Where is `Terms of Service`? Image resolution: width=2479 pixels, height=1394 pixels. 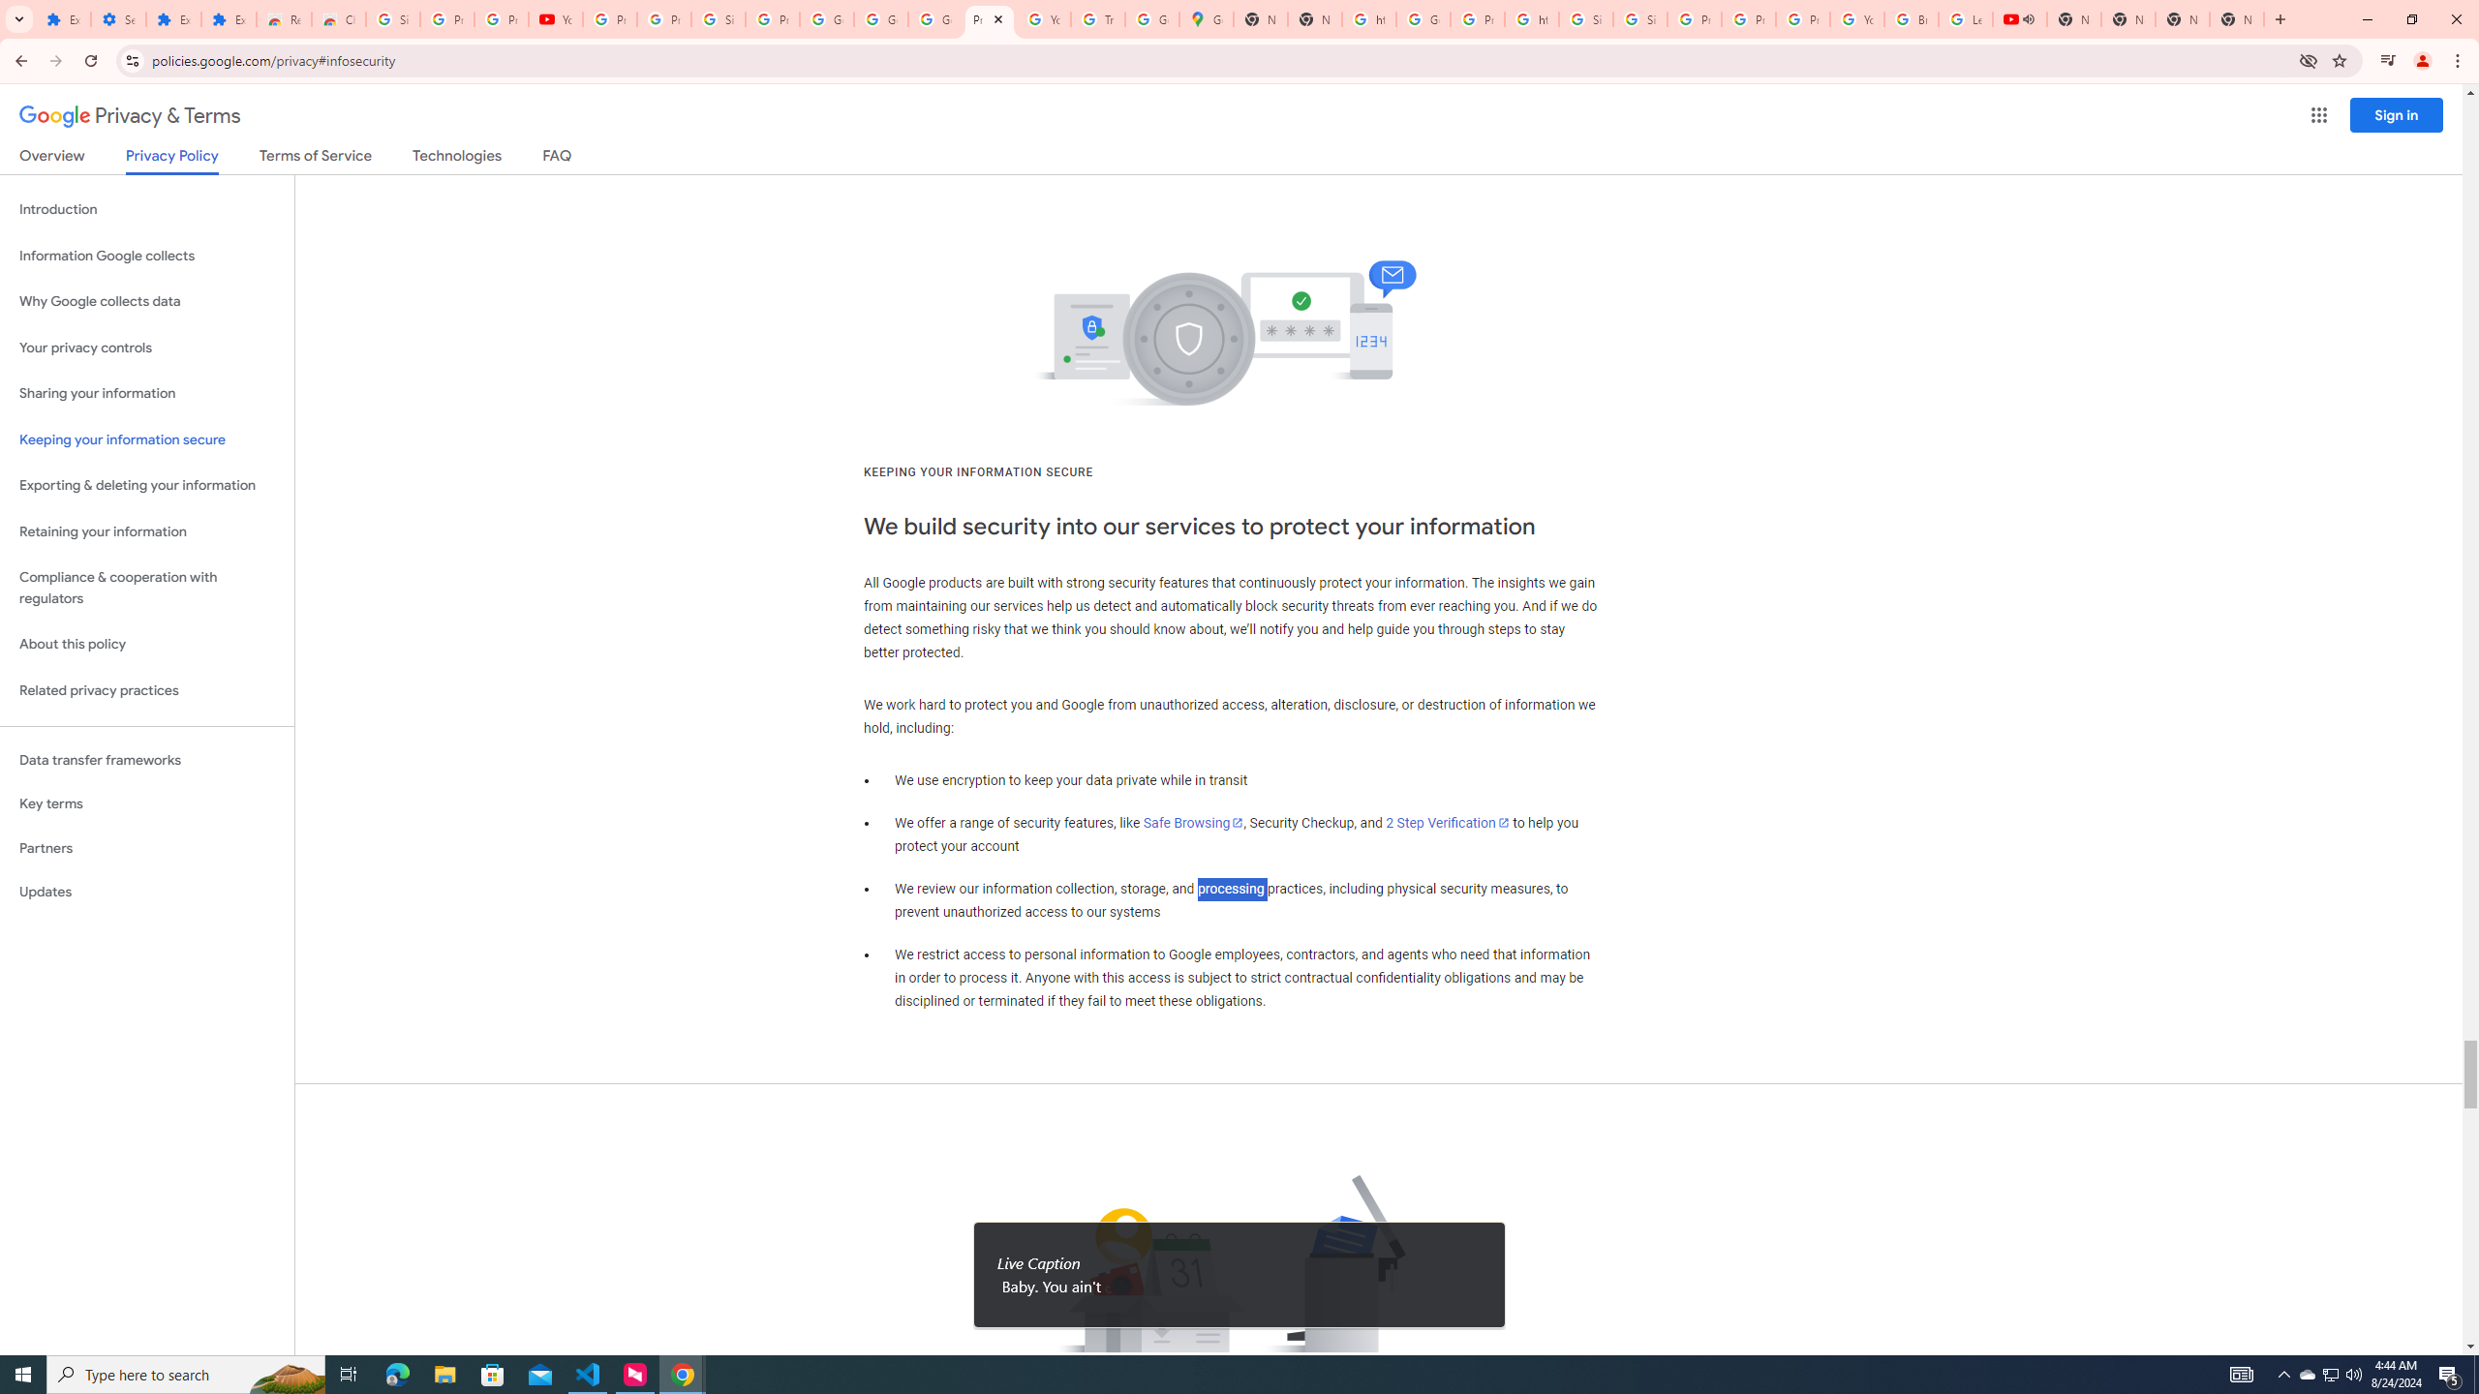 Terms of Service is located at coordinates (315, 159).